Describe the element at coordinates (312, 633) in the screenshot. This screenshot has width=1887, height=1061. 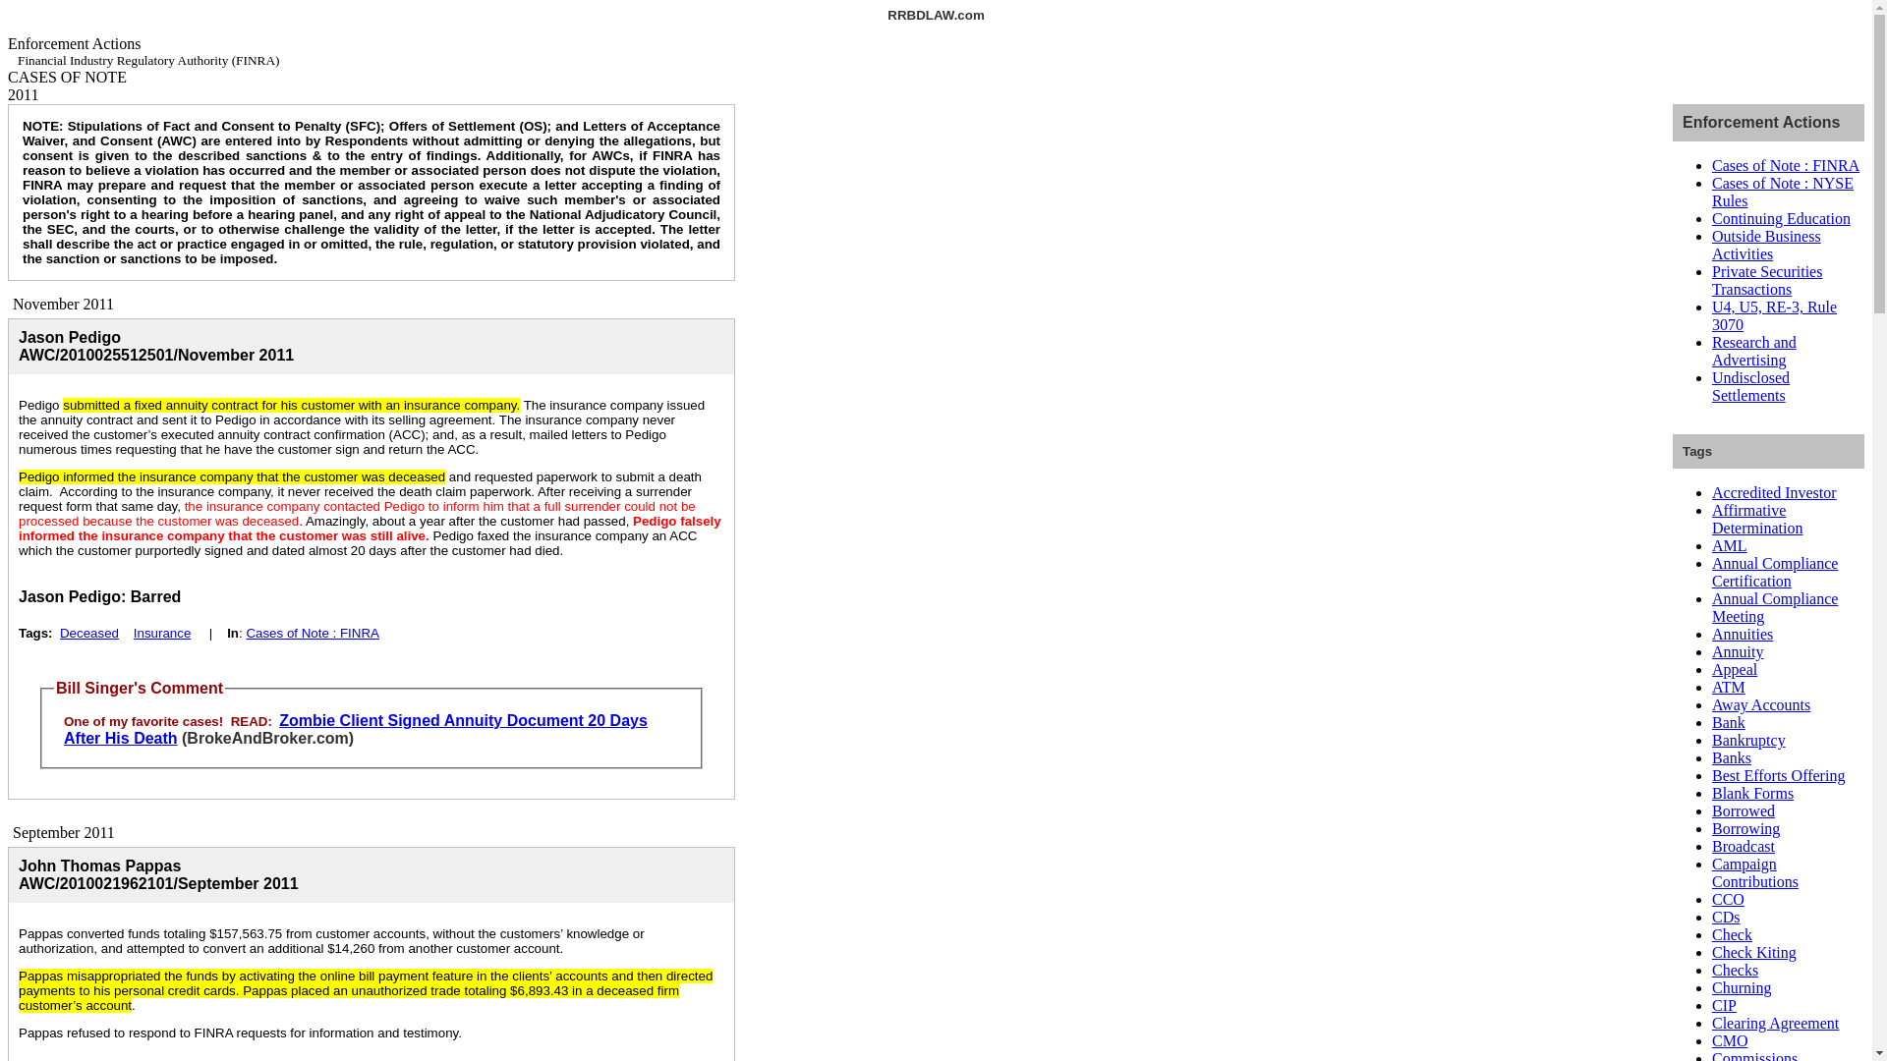
I see `Cases of Note : FINRA` at that location.